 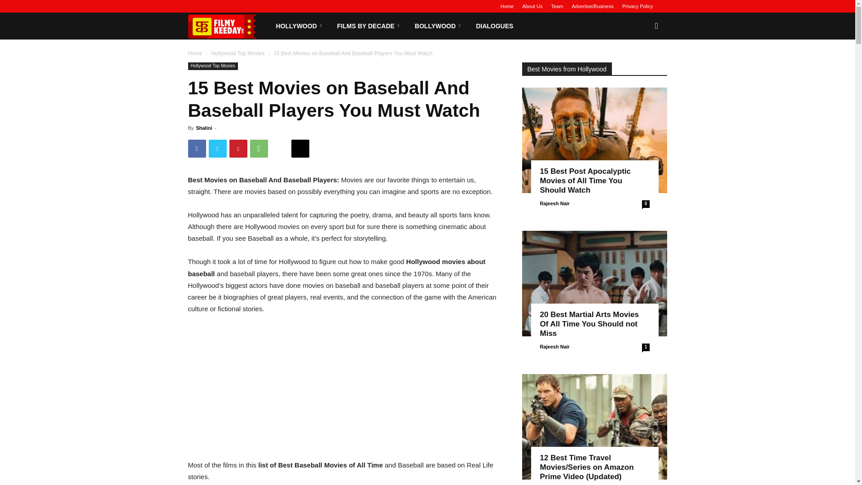 I want to click on Team, so click(x=557, y=6).